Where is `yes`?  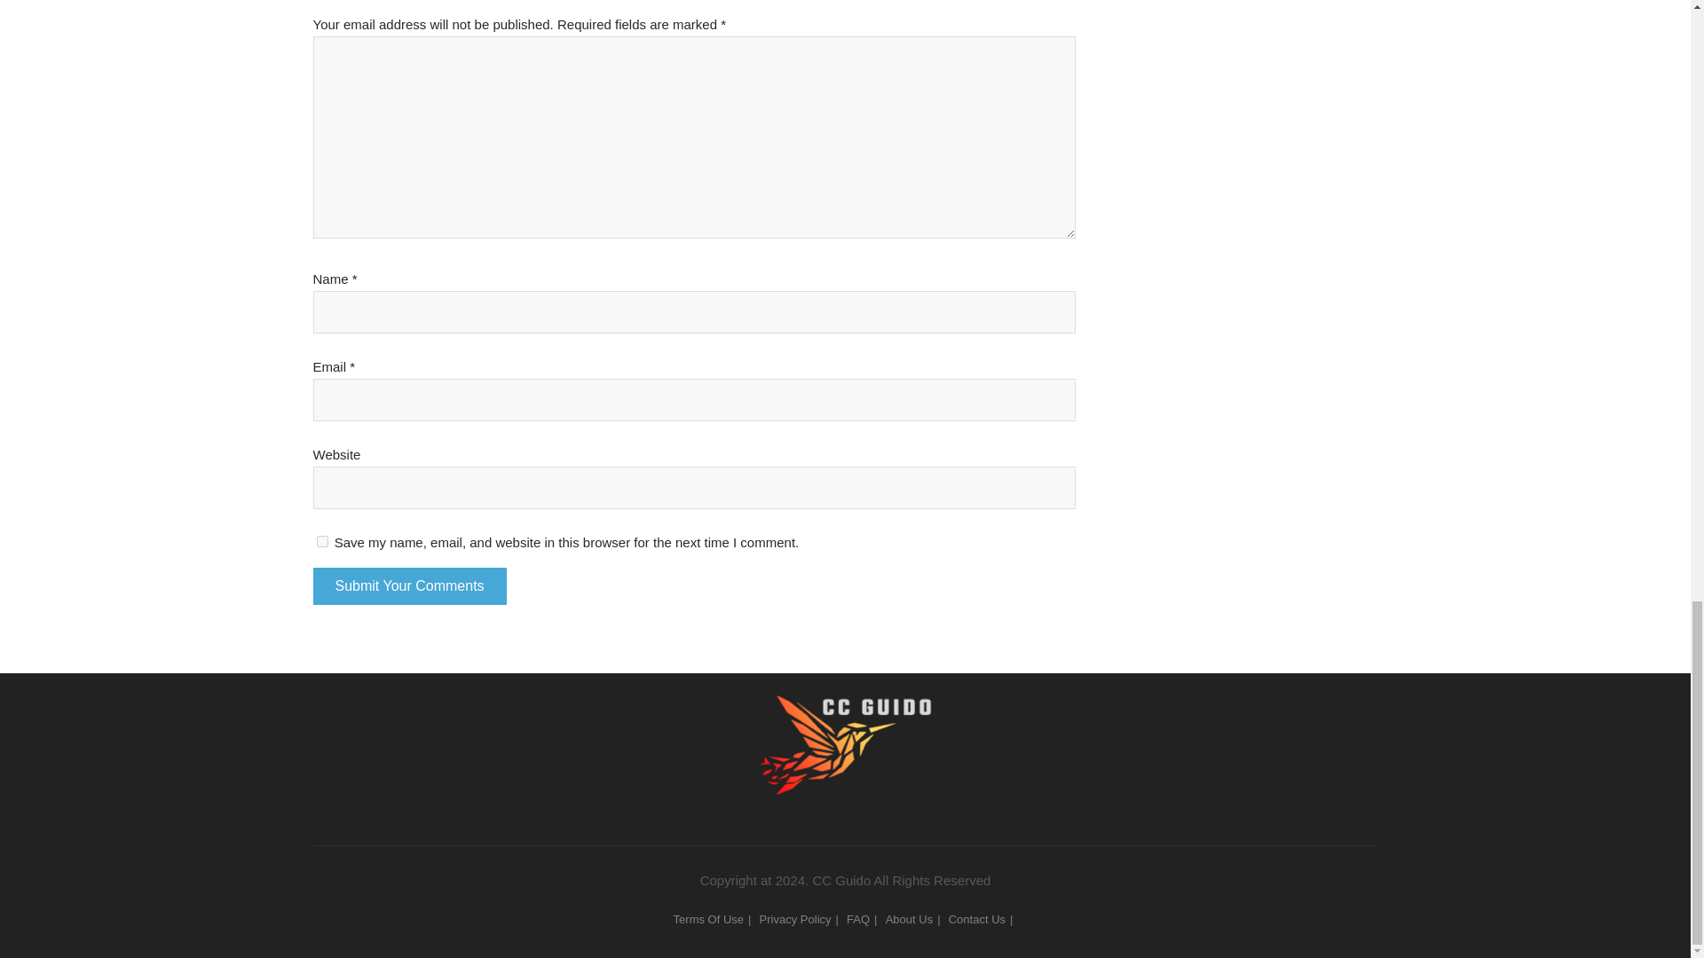
yes is located at coordinates (321, 541).